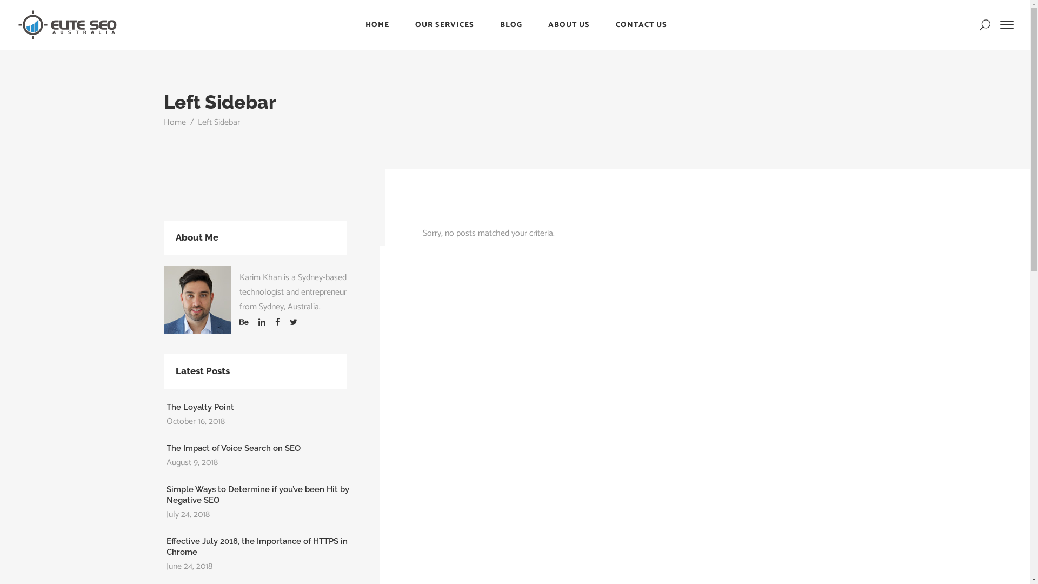 This screenshot has width=1038, height=584. What do you see at coordinates (641, 25) in the screenshot?
I see `CONTACT US` at bounding box center [641, 25].